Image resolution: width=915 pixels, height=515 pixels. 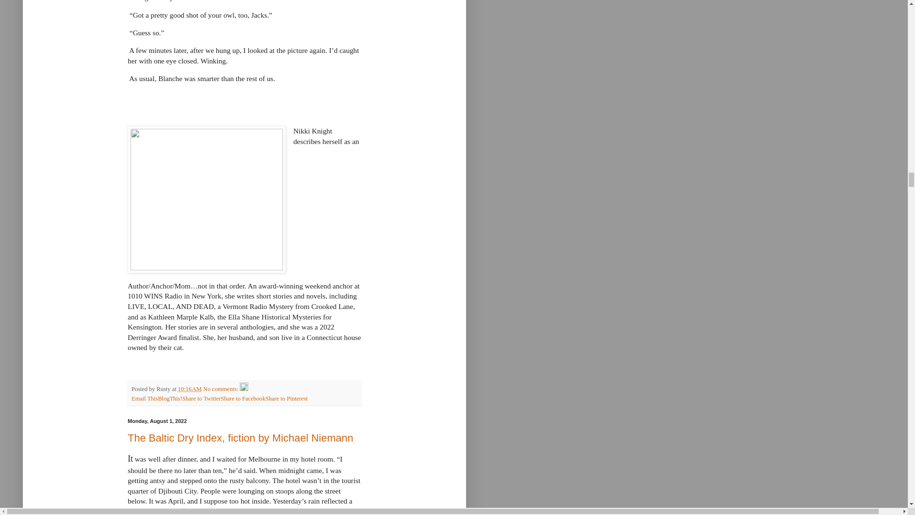 I want to click on permanent link, so click(x=189, y=389).